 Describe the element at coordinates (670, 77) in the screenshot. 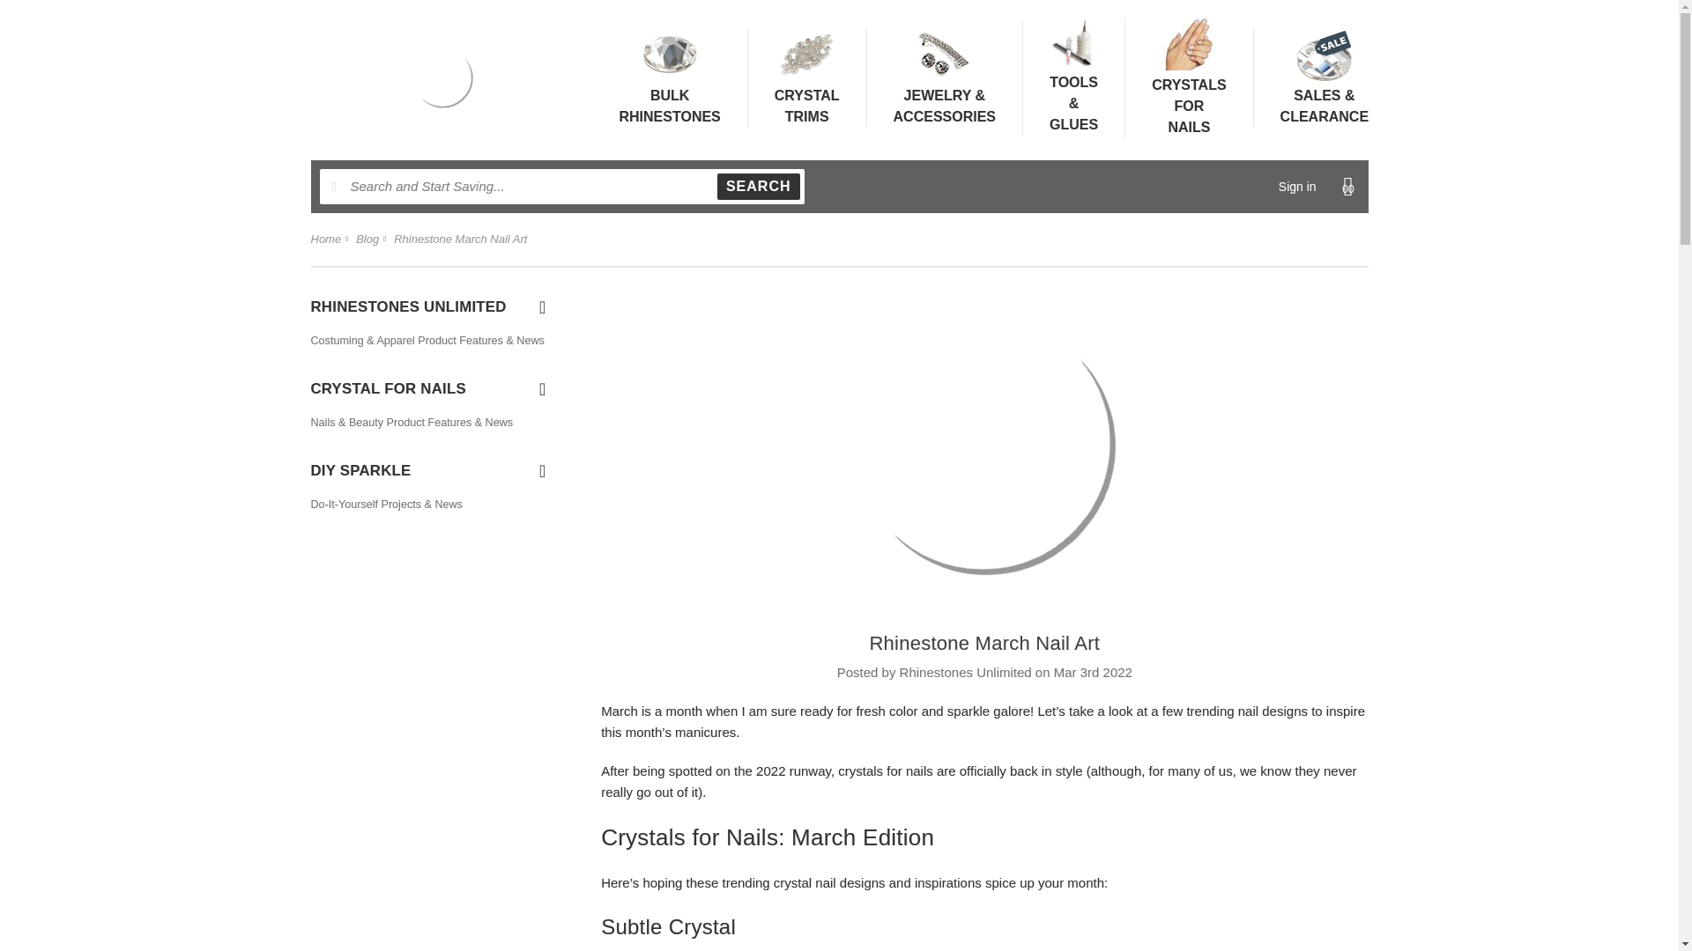

I see `Blog` at that location.